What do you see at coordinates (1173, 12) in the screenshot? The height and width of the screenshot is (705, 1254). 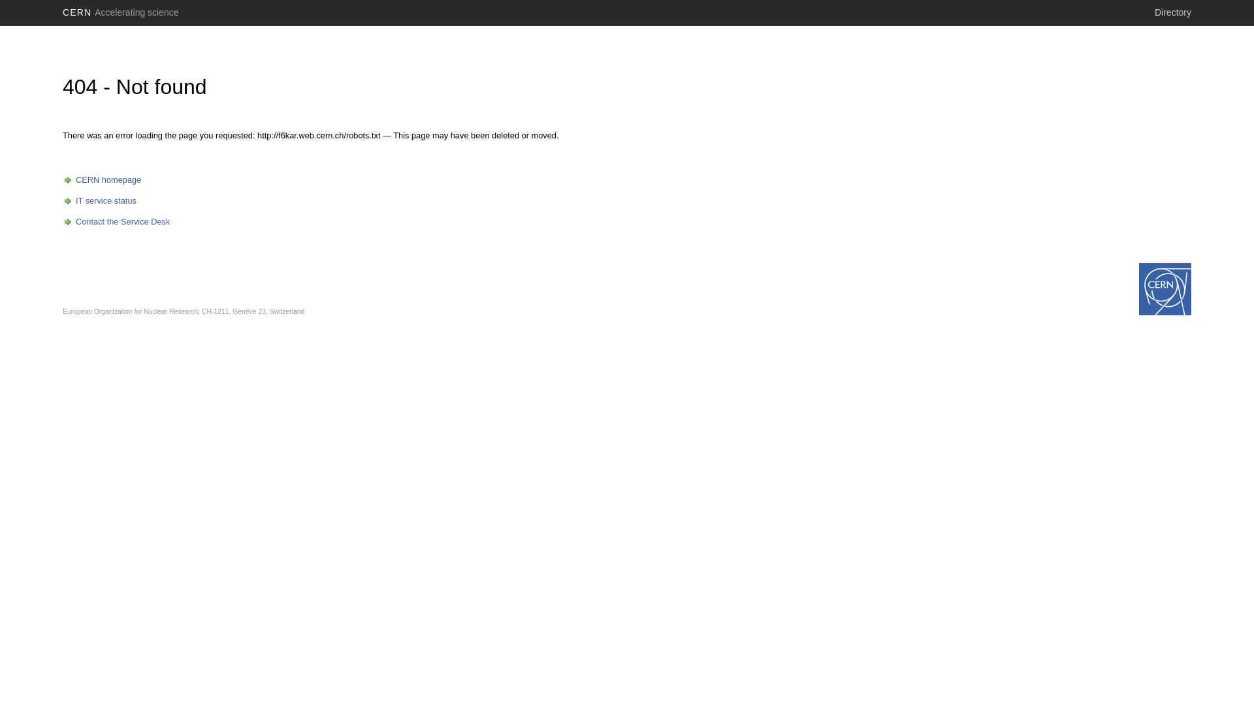 I see `Directory` at bounding box center [1173, 12].